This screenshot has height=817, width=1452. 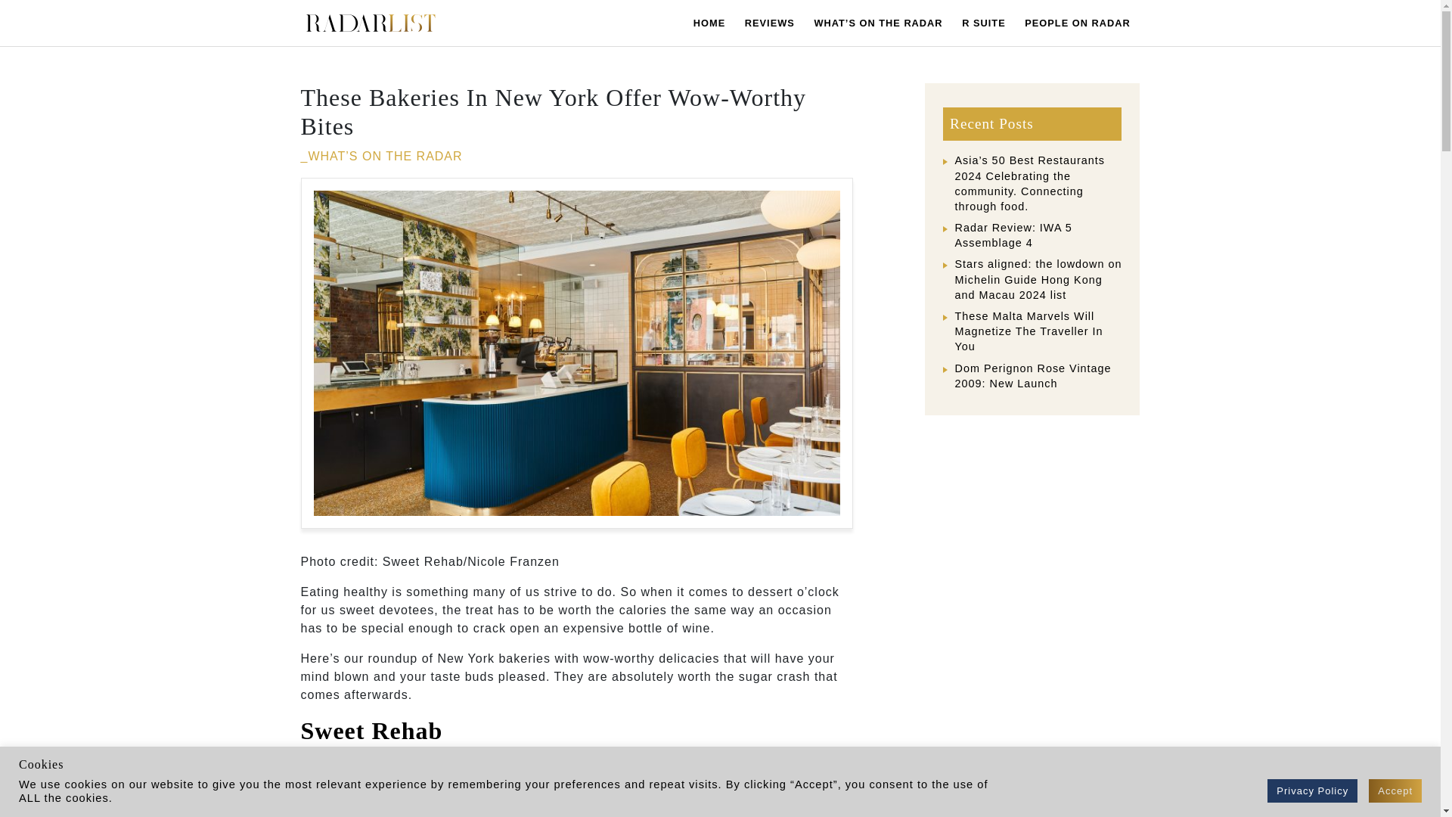 I want to click on Home, so click(x=709, y=23).